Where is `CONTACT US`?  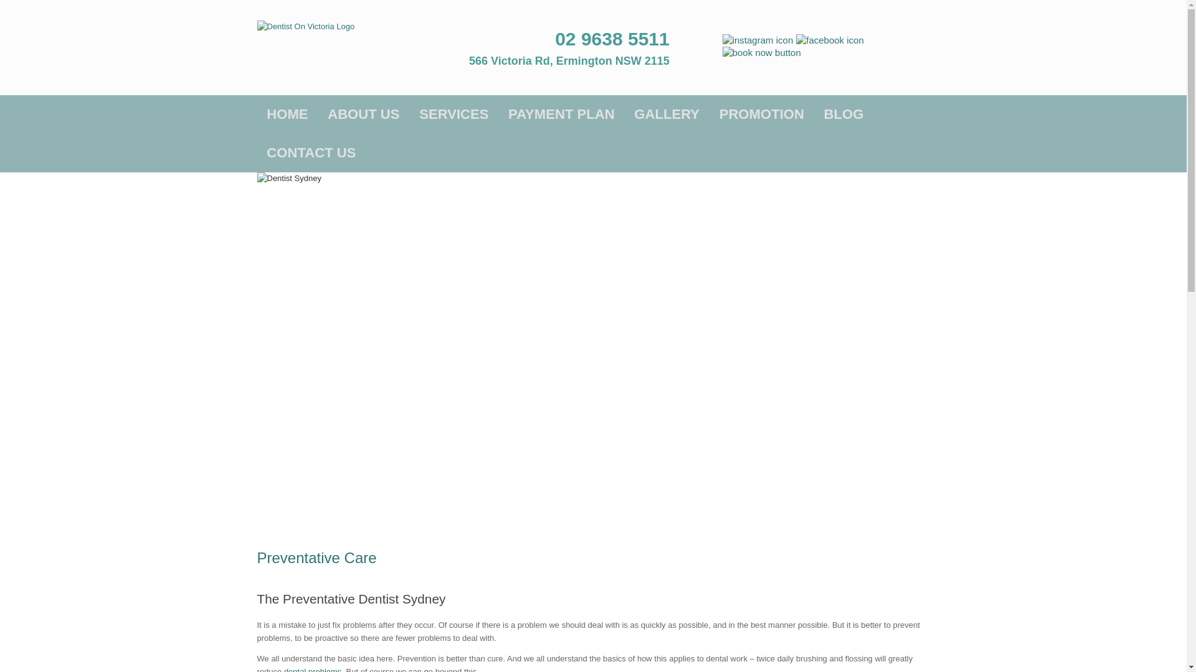
CONTACT US is located at coordinates (311, 152).